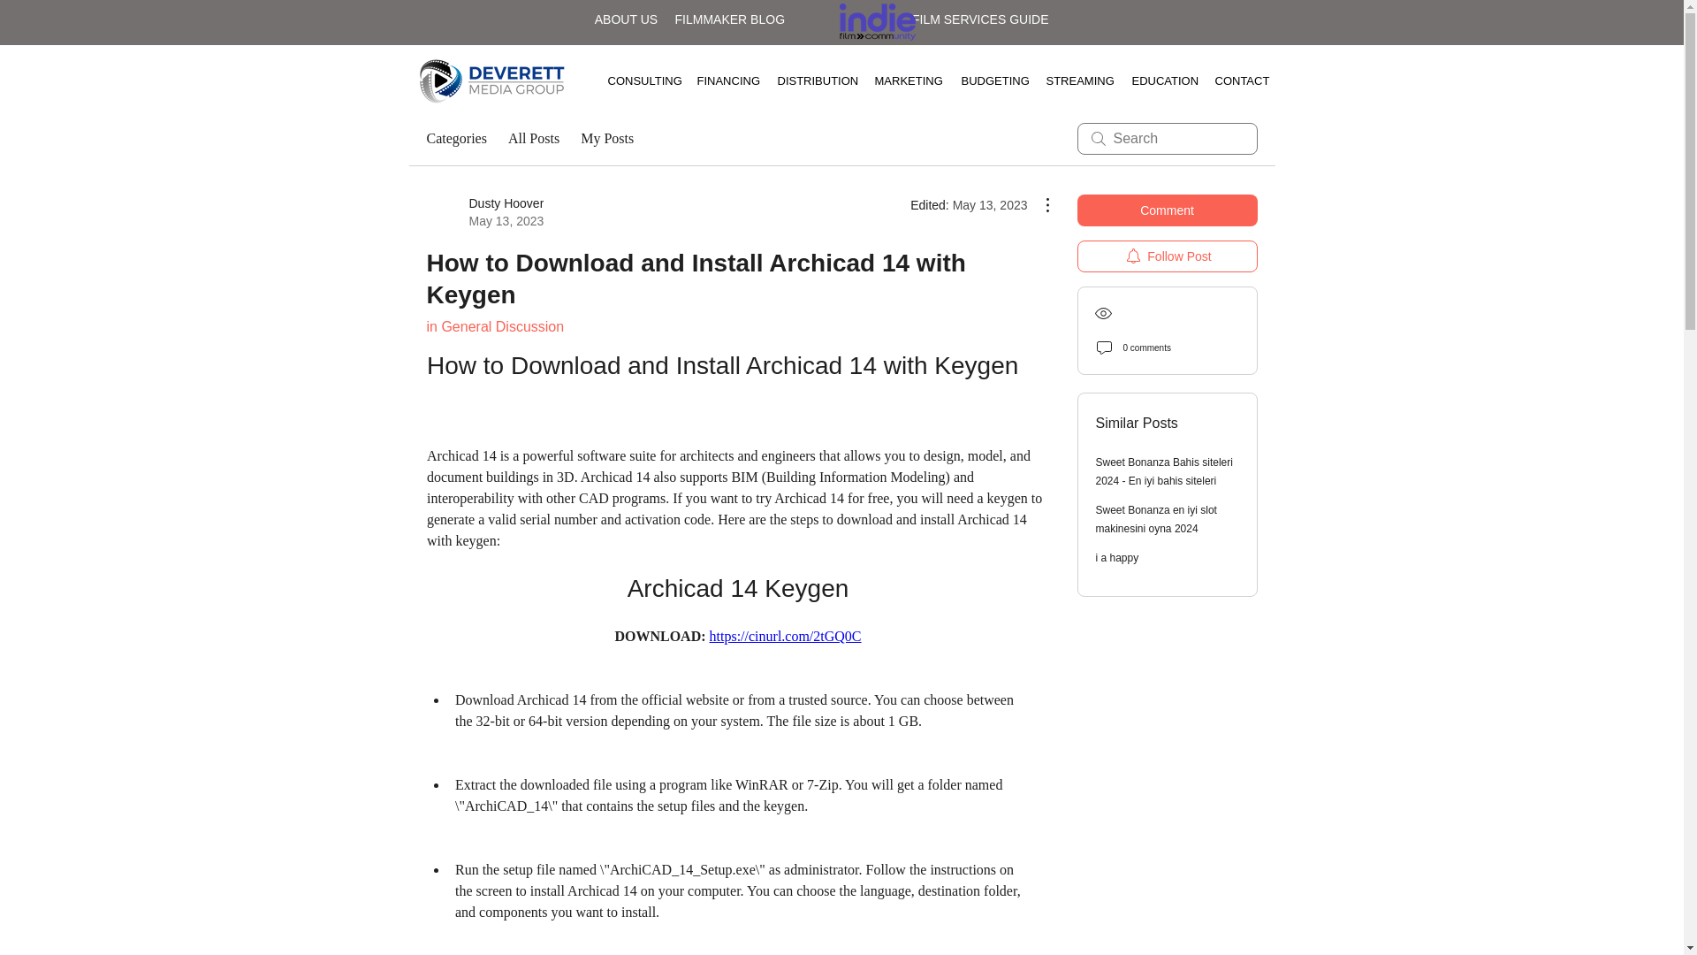 This screenshot has height=955, width=1697. What do you see at coordinates (1156, 519) in the screenshot?
I see `Sweet Bonanza en iyi slot makinesini oyna 2024` at bounding box center [1156, 519].